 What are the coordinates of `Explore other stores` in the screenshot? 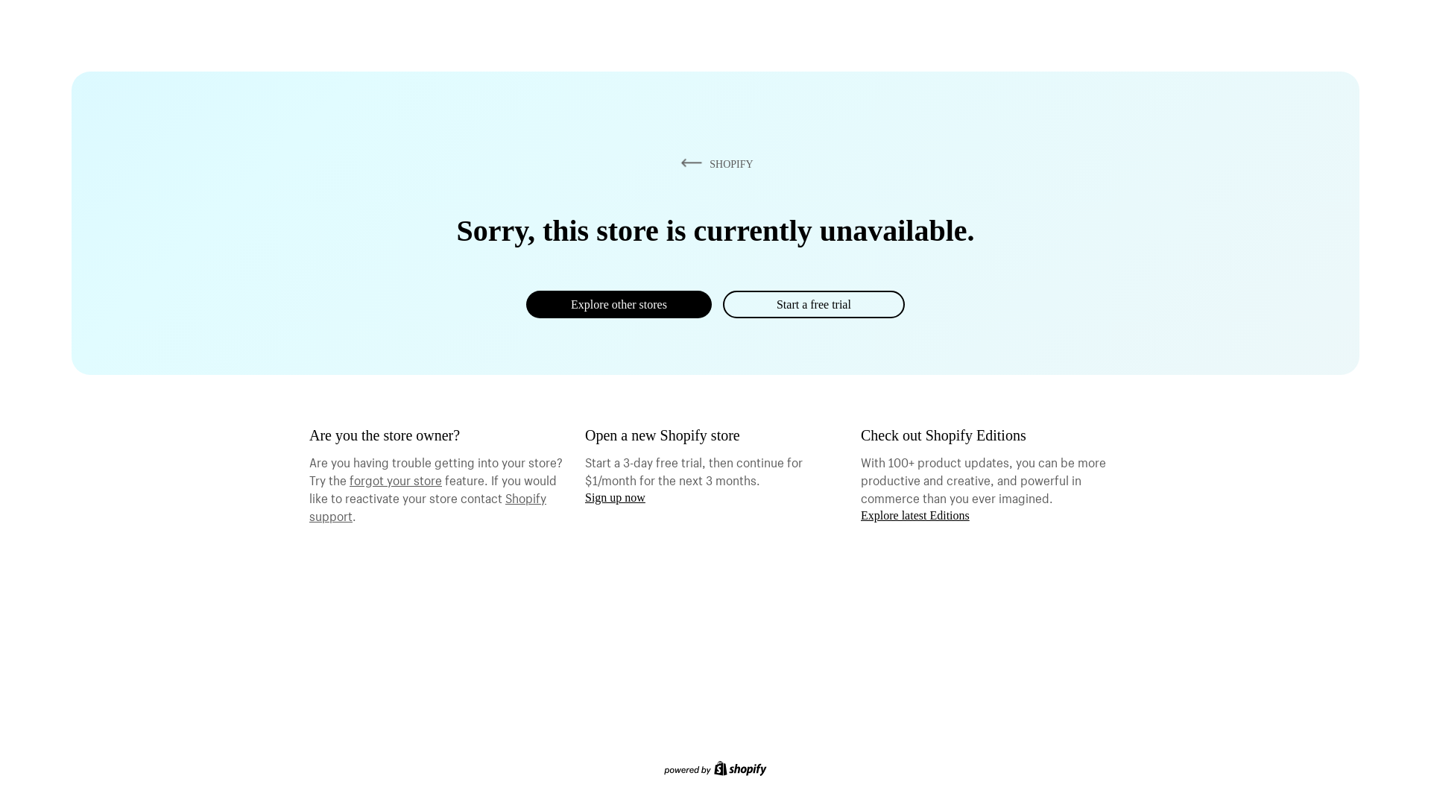 It's located at (619, 304).